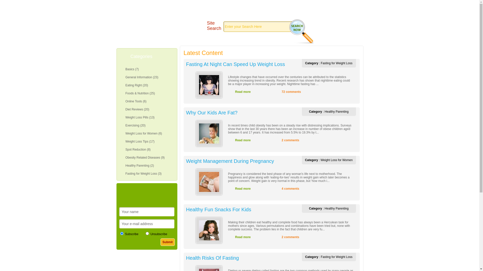 This screenshot has width=483, height=271. I want to click on Search, so click(334, 4).